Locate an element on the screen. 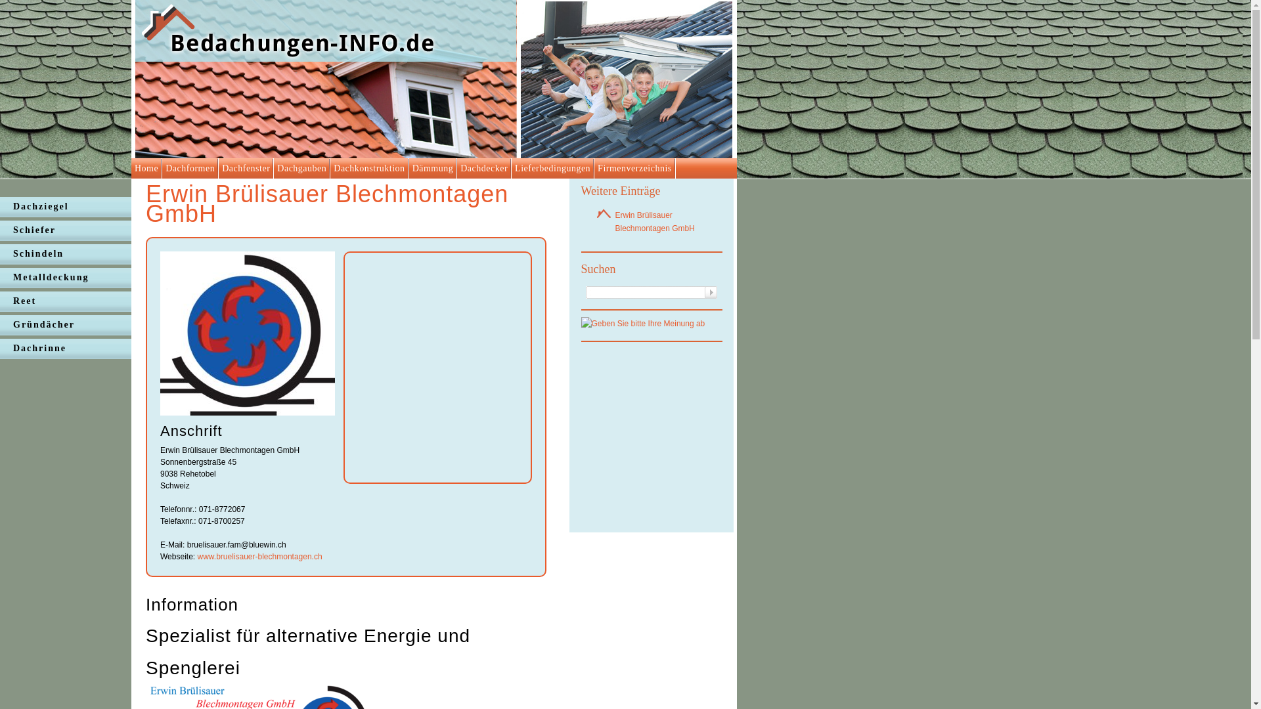  Firmenverzeichnis is located at coordinates (635, 168).